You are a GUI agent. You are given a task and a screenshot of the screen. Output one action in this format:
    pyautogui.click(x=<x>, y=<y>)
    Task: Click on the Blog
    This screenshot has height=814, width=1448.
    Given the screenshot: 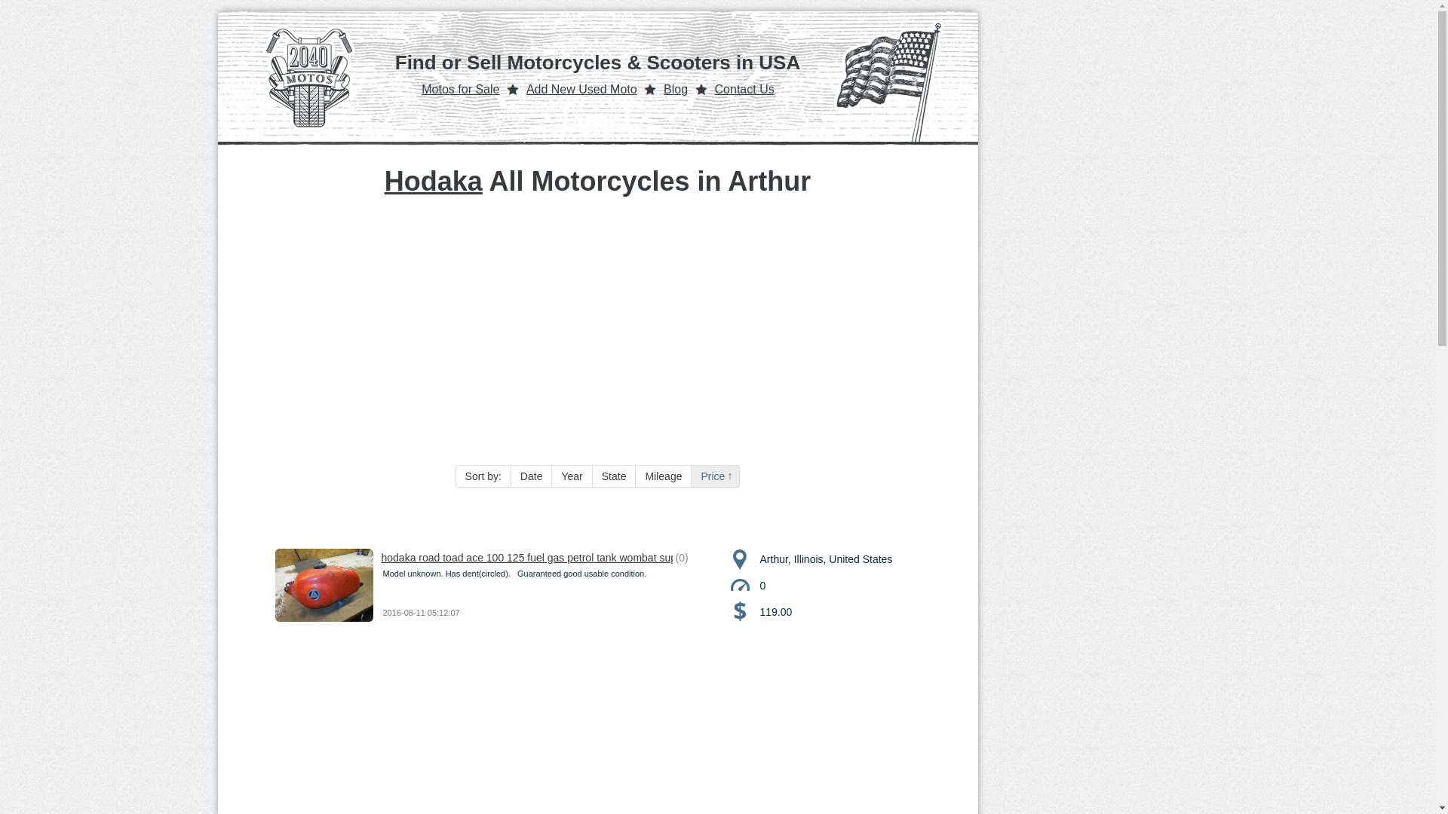 What is the action you would take?
    pyautogui.click(x=676, y=89)
    